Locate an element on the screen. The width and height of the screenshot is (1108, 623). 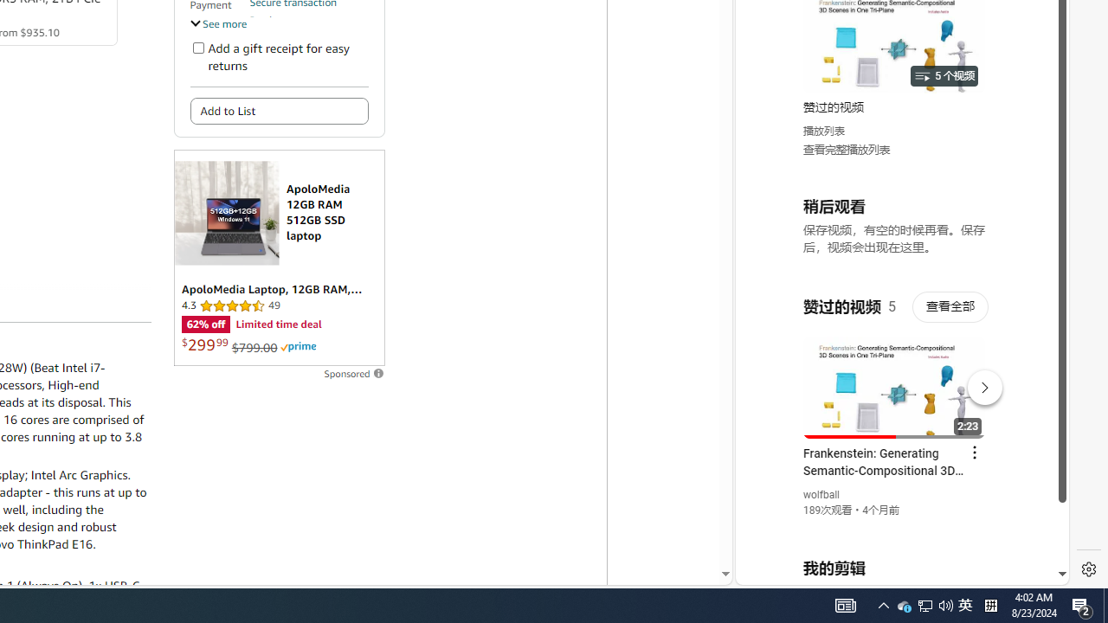
US[ju] is located at coordinates (795, 571).